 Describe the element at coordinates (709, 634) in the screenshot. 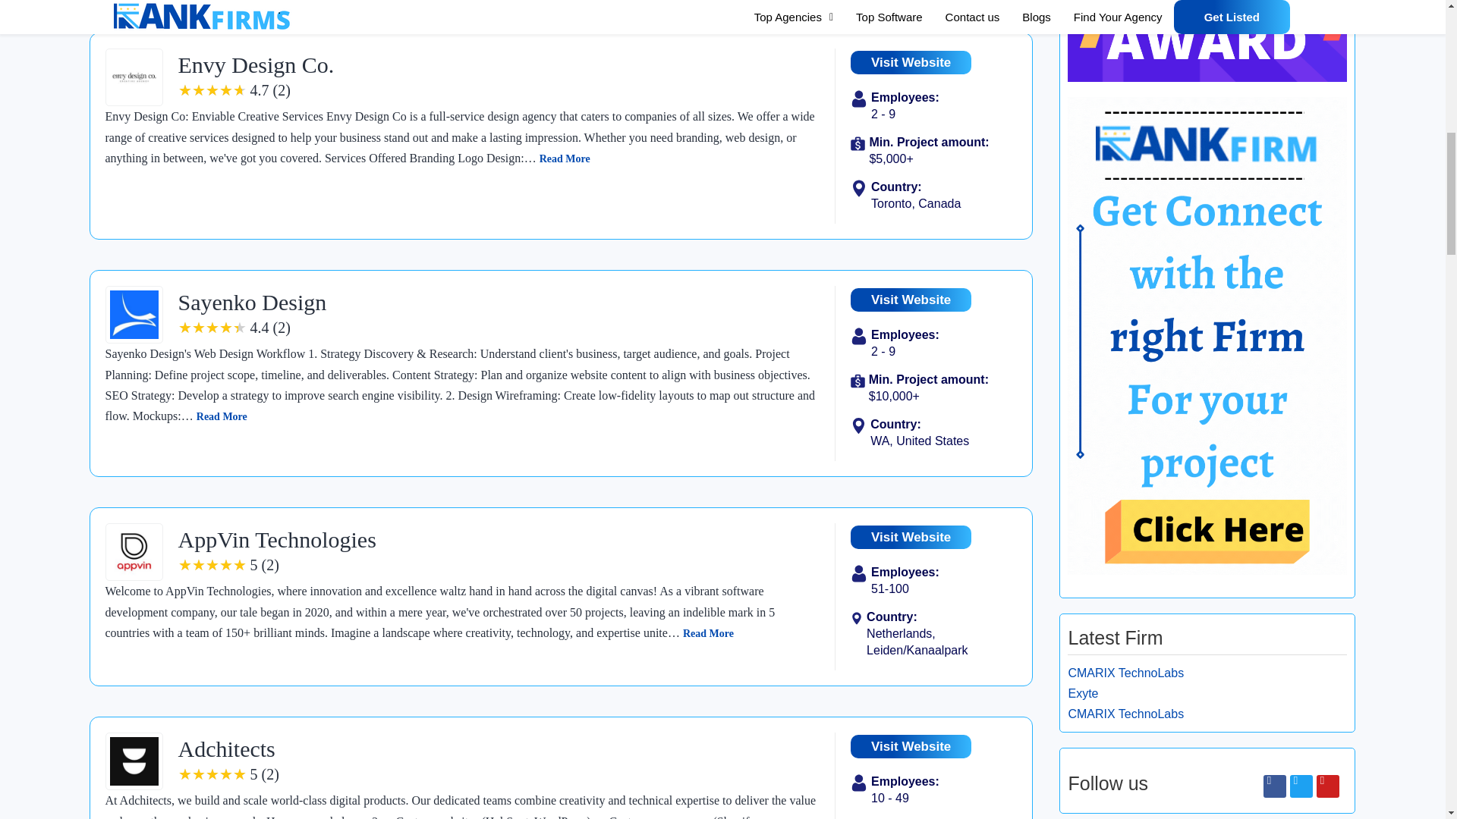

I see `Read More` at that location.